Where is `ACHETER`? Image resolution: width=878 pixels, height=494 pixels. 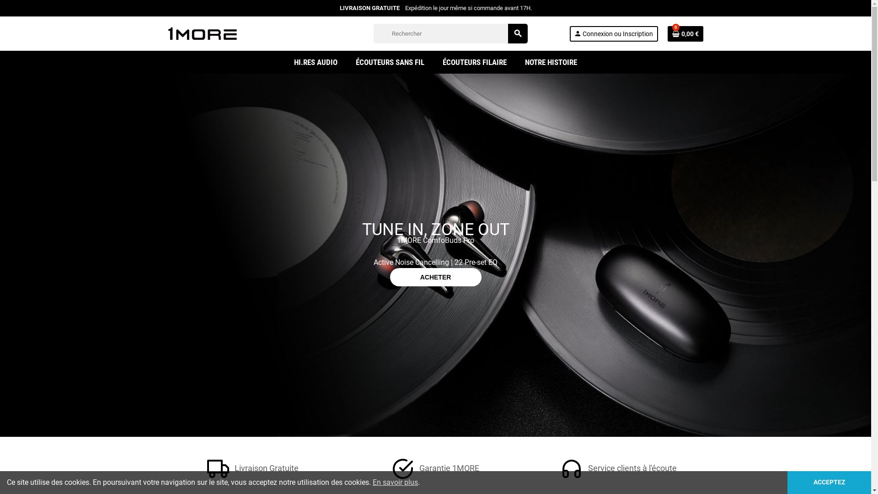
ACHETER is located at coordinates (436, 277).